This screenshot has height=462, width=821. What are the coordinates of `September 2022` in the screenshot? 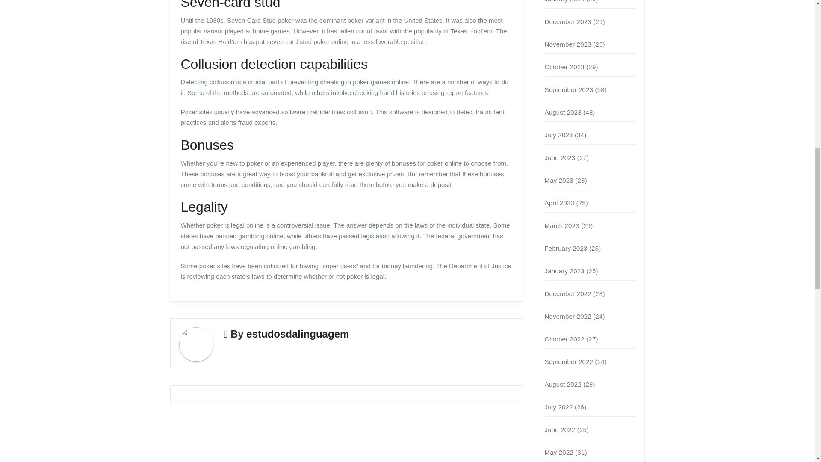 It's located at (569, 362).